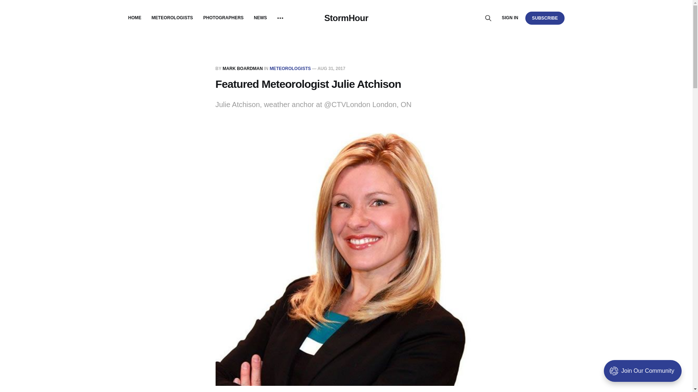 The width and height of the screenshot is (698, 392). What do you see at coordinates (510, 18) in the screenshot?
I see `SIGN IN` at bounding box center [510, 18].